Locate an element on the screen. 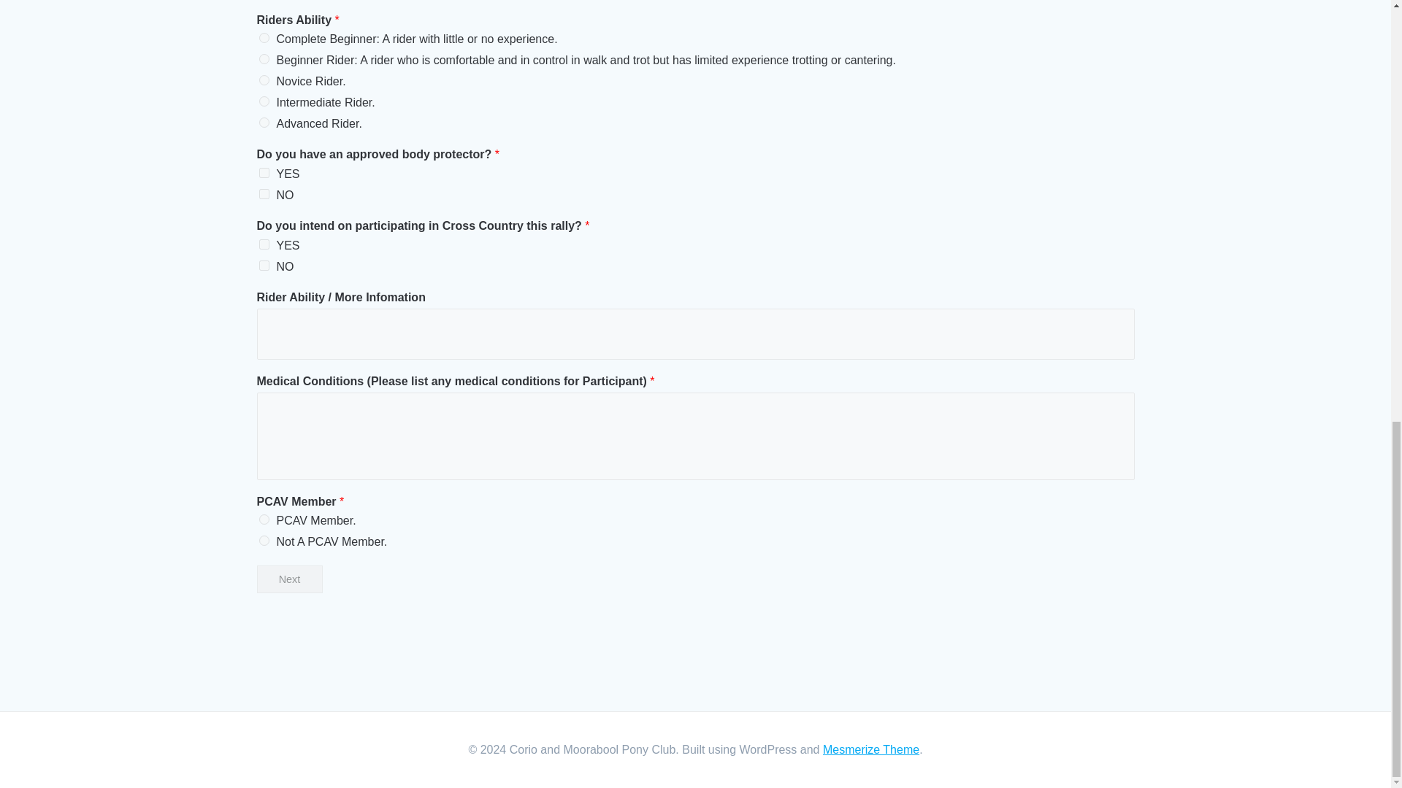  Not A PCAV Member. is located at coordinates (263, 541).